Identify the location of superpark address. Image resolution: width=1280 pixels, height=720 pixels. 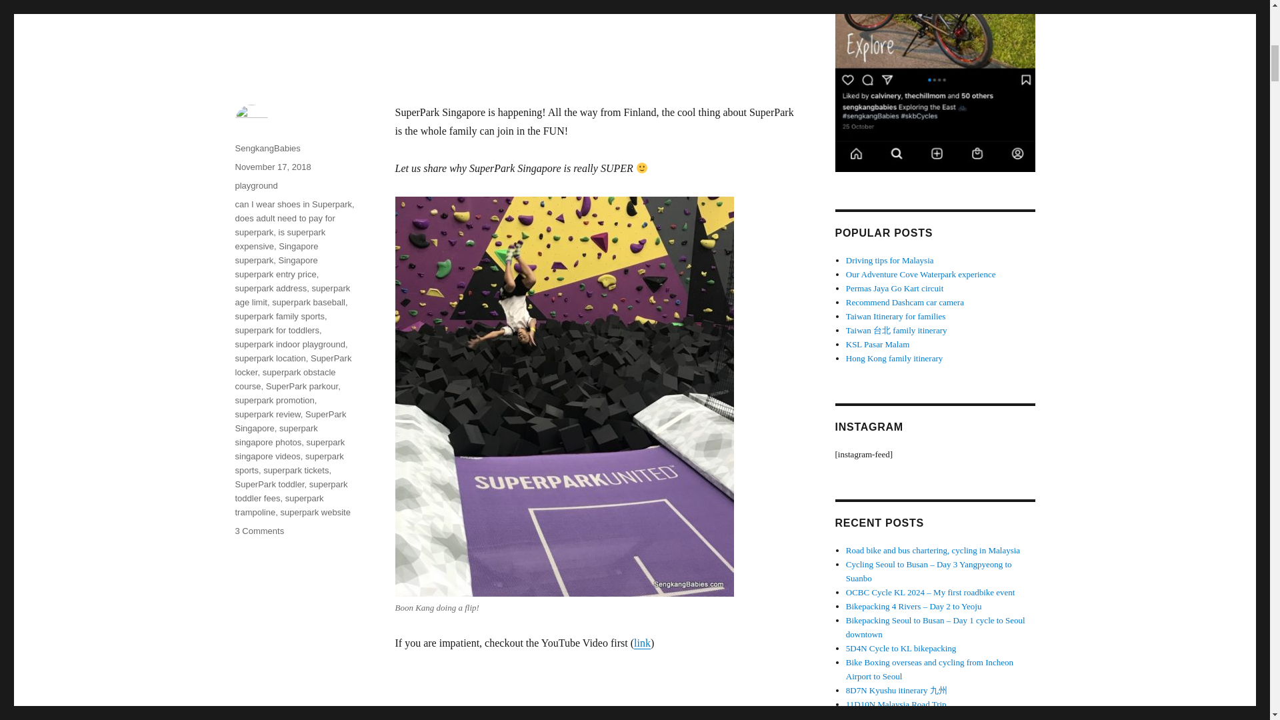
(271, 288).